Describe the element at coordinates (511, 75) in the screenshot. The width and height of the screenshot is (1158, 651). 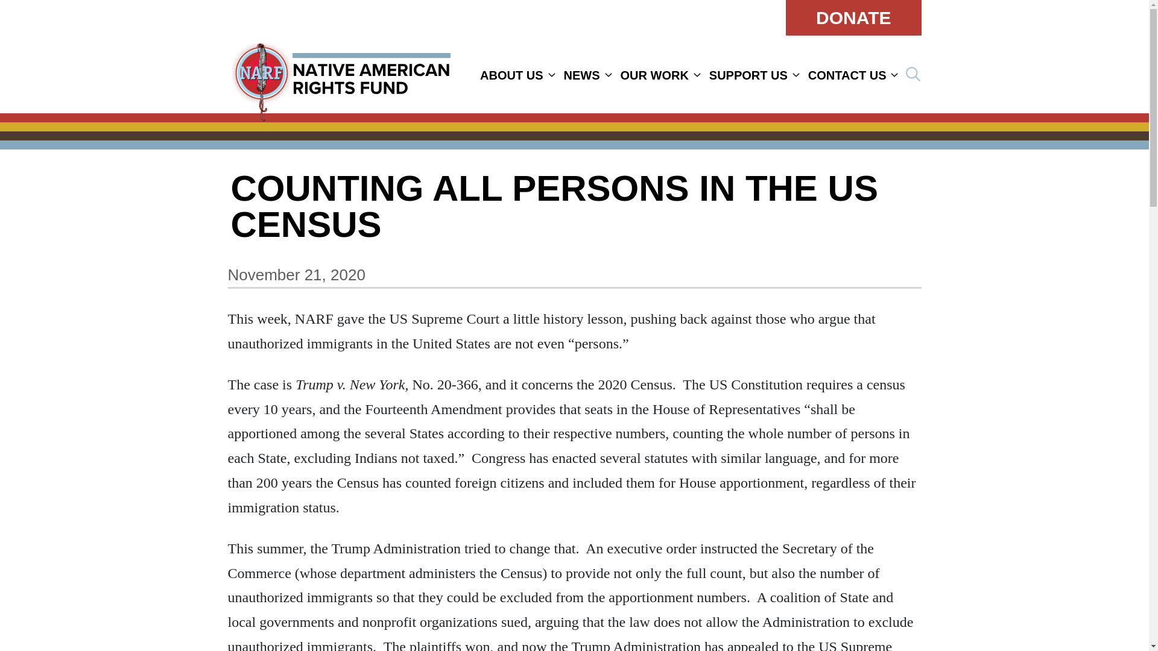
I see `ABOUT US` at that location.